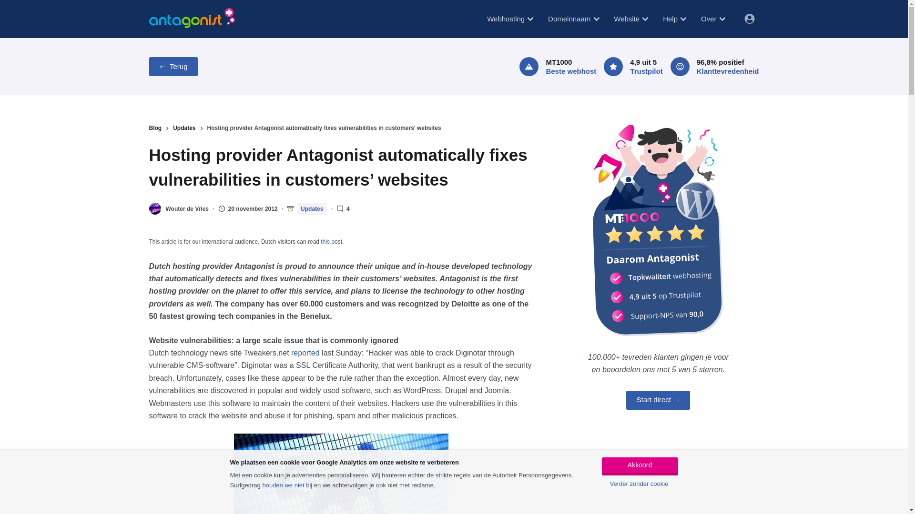 This screenshot has width=915, height=514. I want to click on houden we niet bij, so click(287, 485).